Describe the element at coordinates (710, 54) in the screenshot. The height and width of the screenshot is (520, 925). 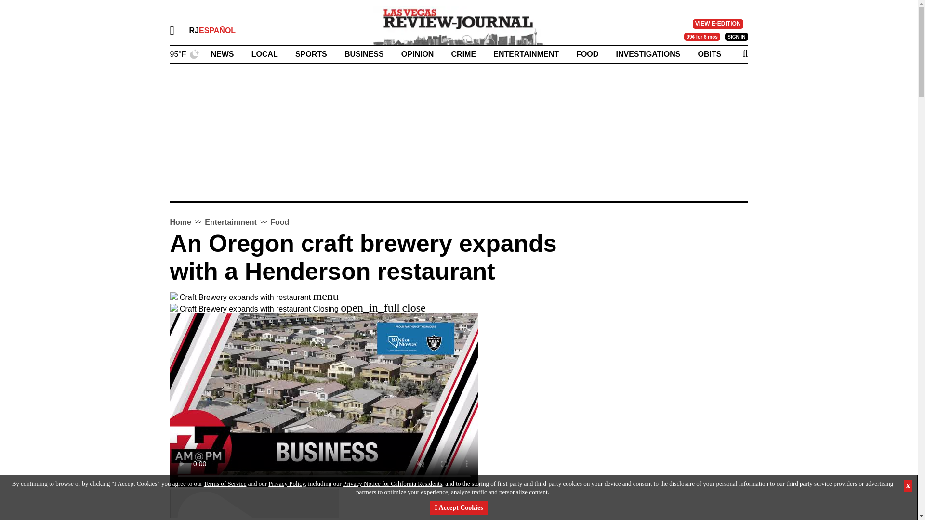
I see `OBITS` at that location.